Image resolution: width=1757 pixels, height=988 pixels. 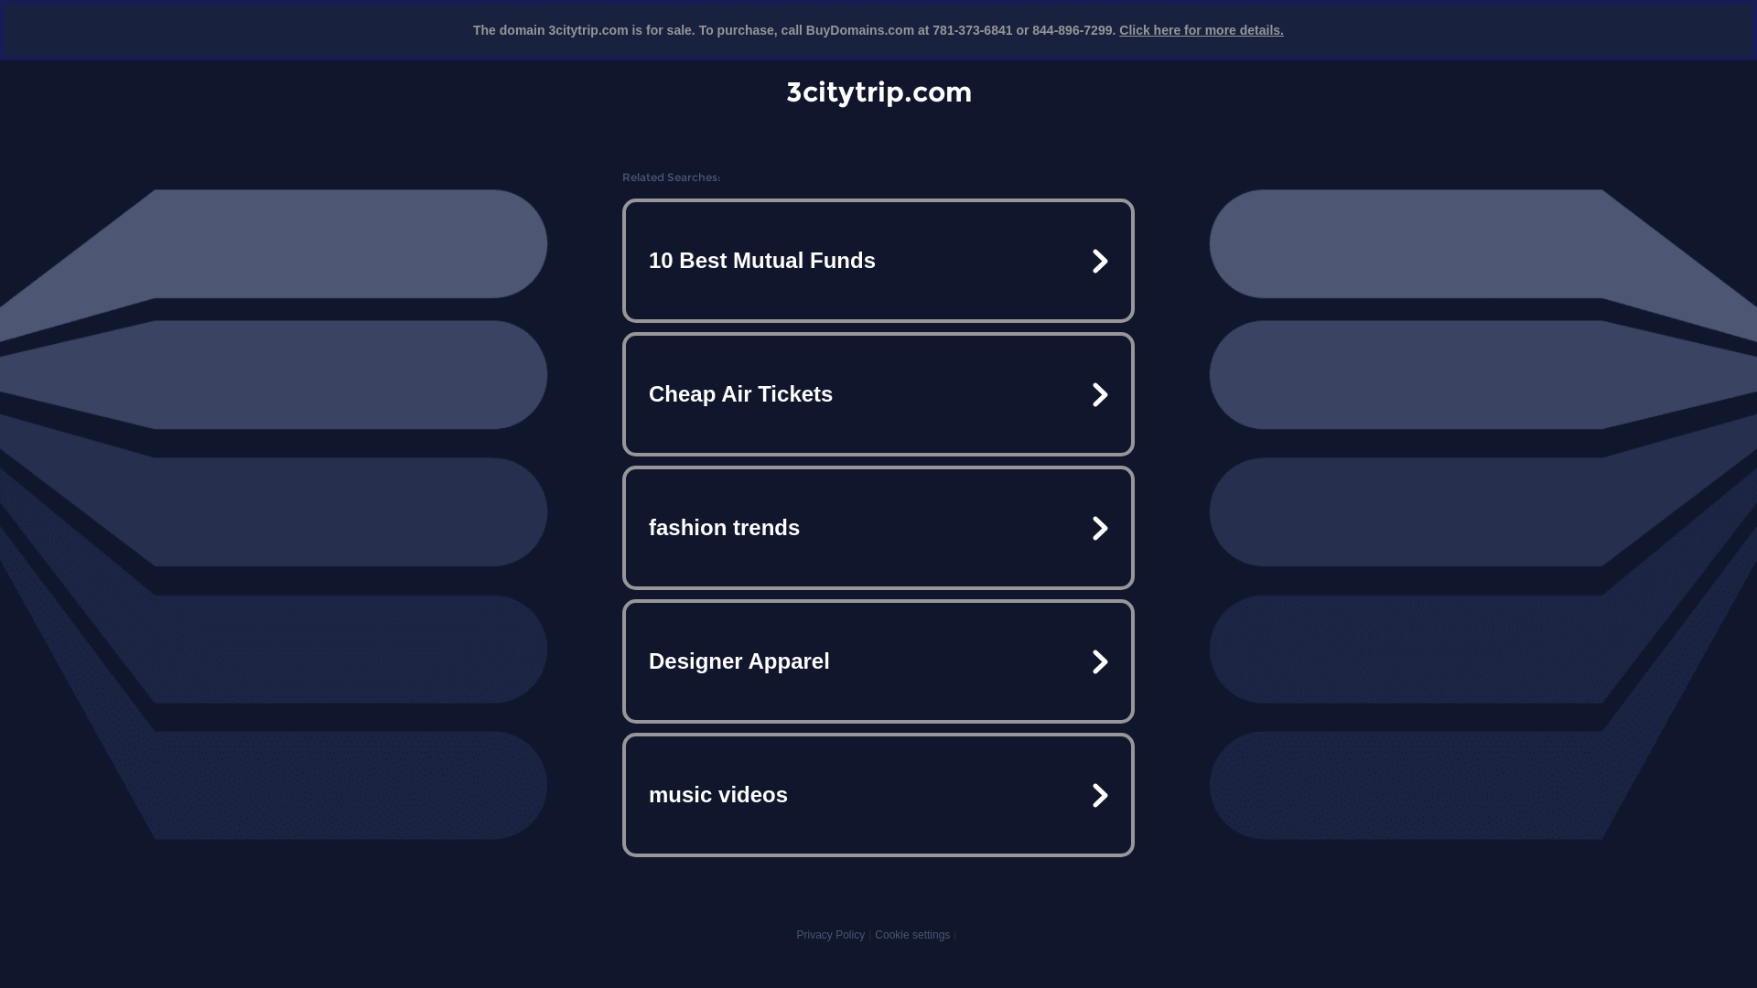 What do you see at coordinates (831, 935) in the screenshot?
I see `Privacy Policy` at bounding box center [831, 935].